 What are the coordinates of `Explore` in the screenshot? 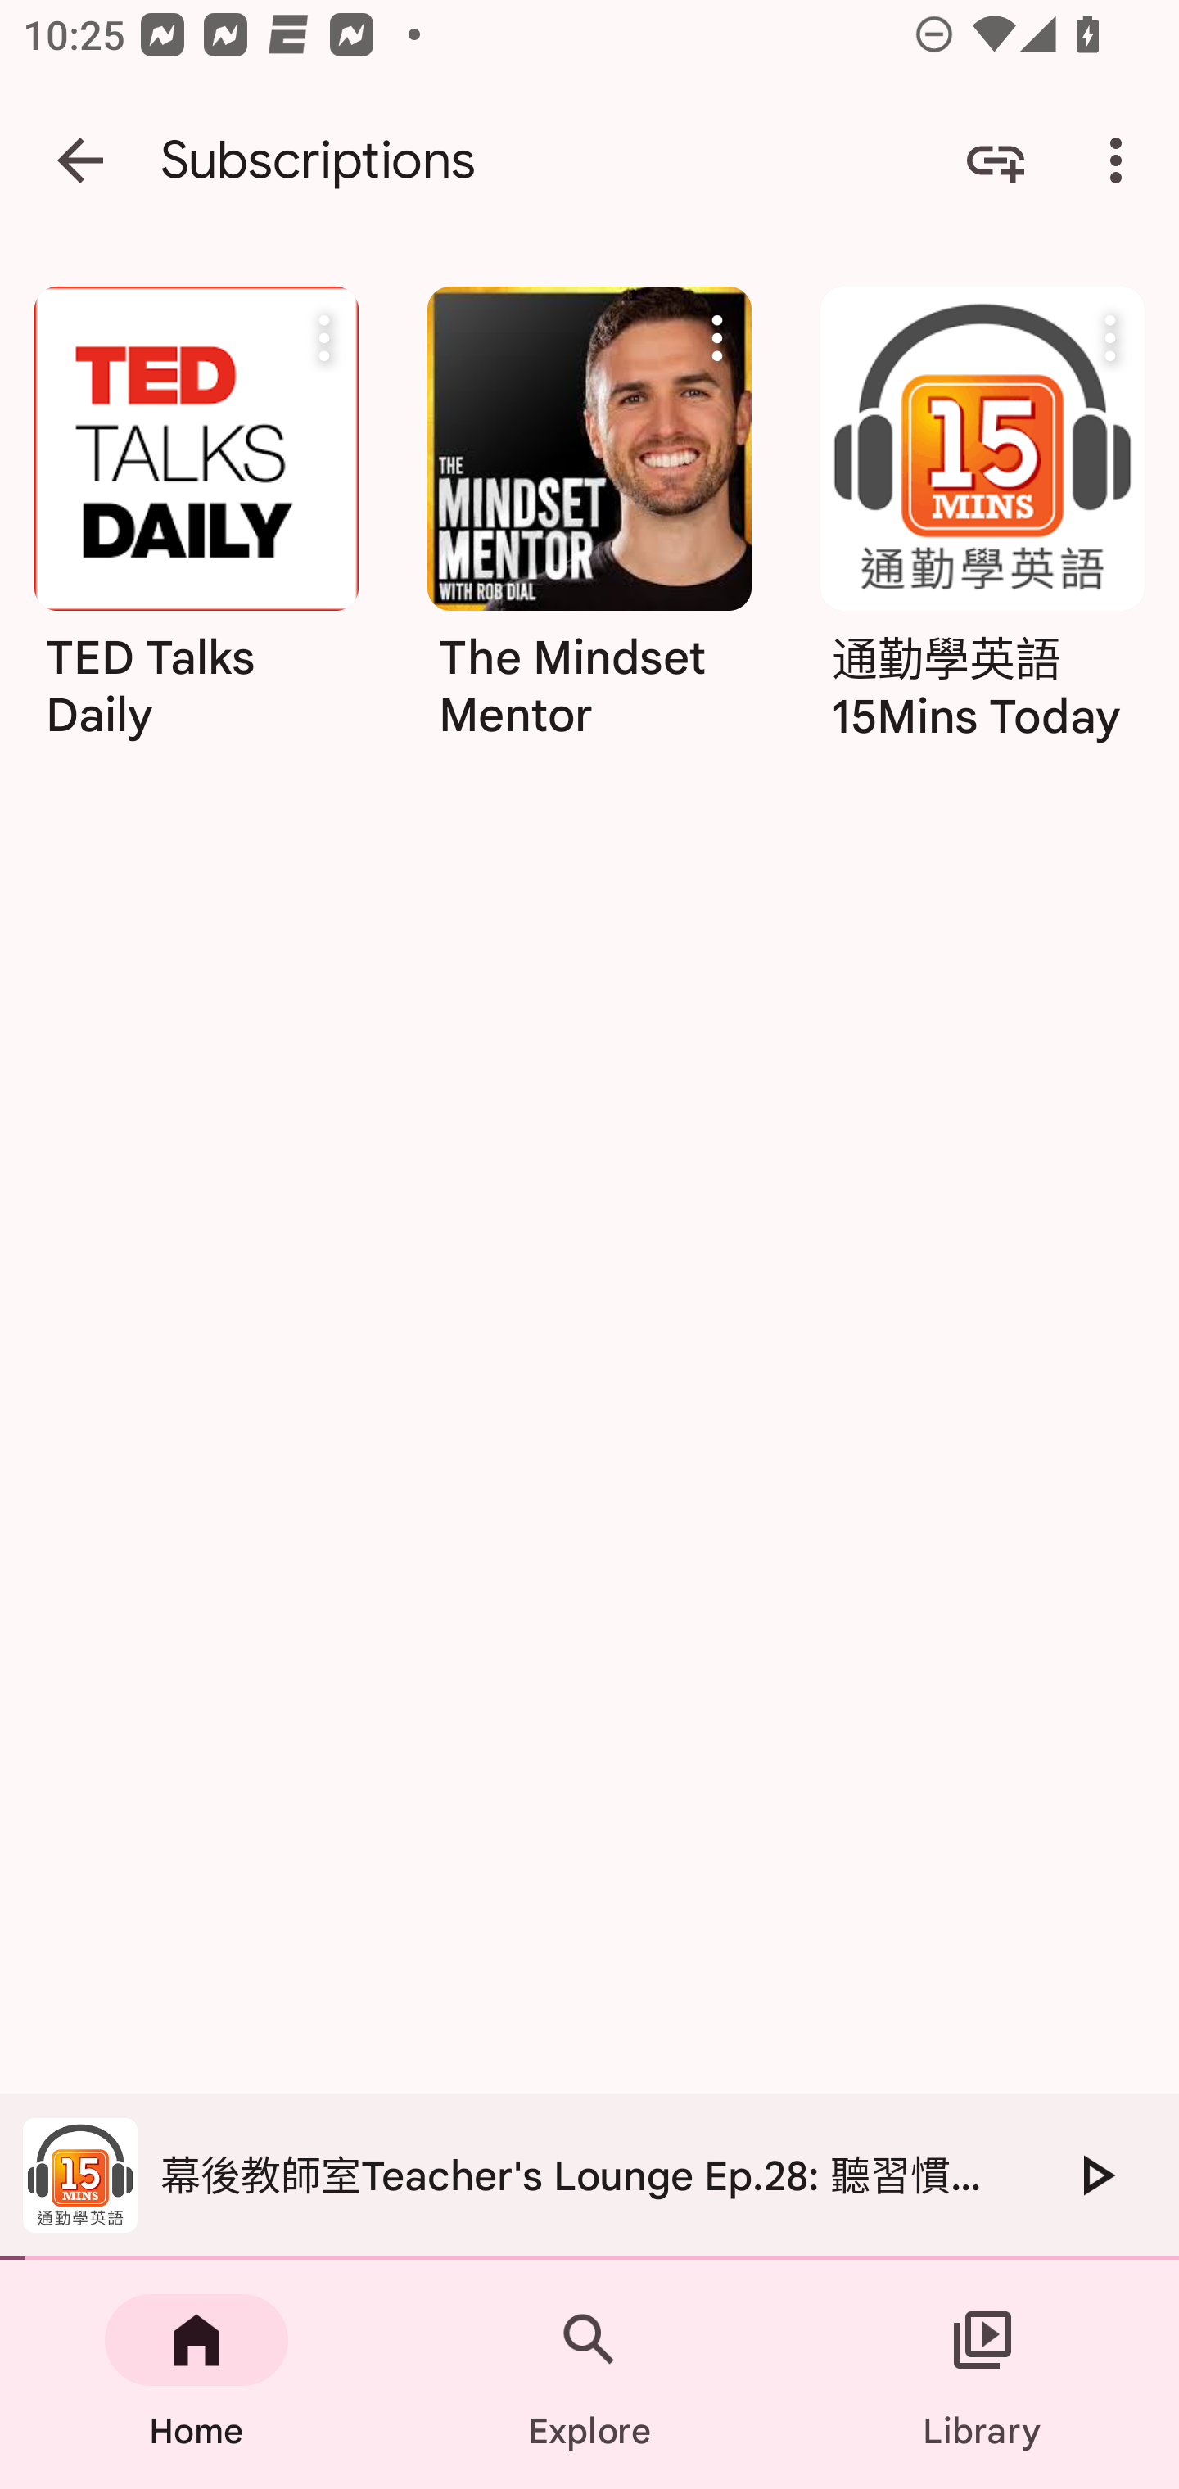 It's located at (589, 2374).